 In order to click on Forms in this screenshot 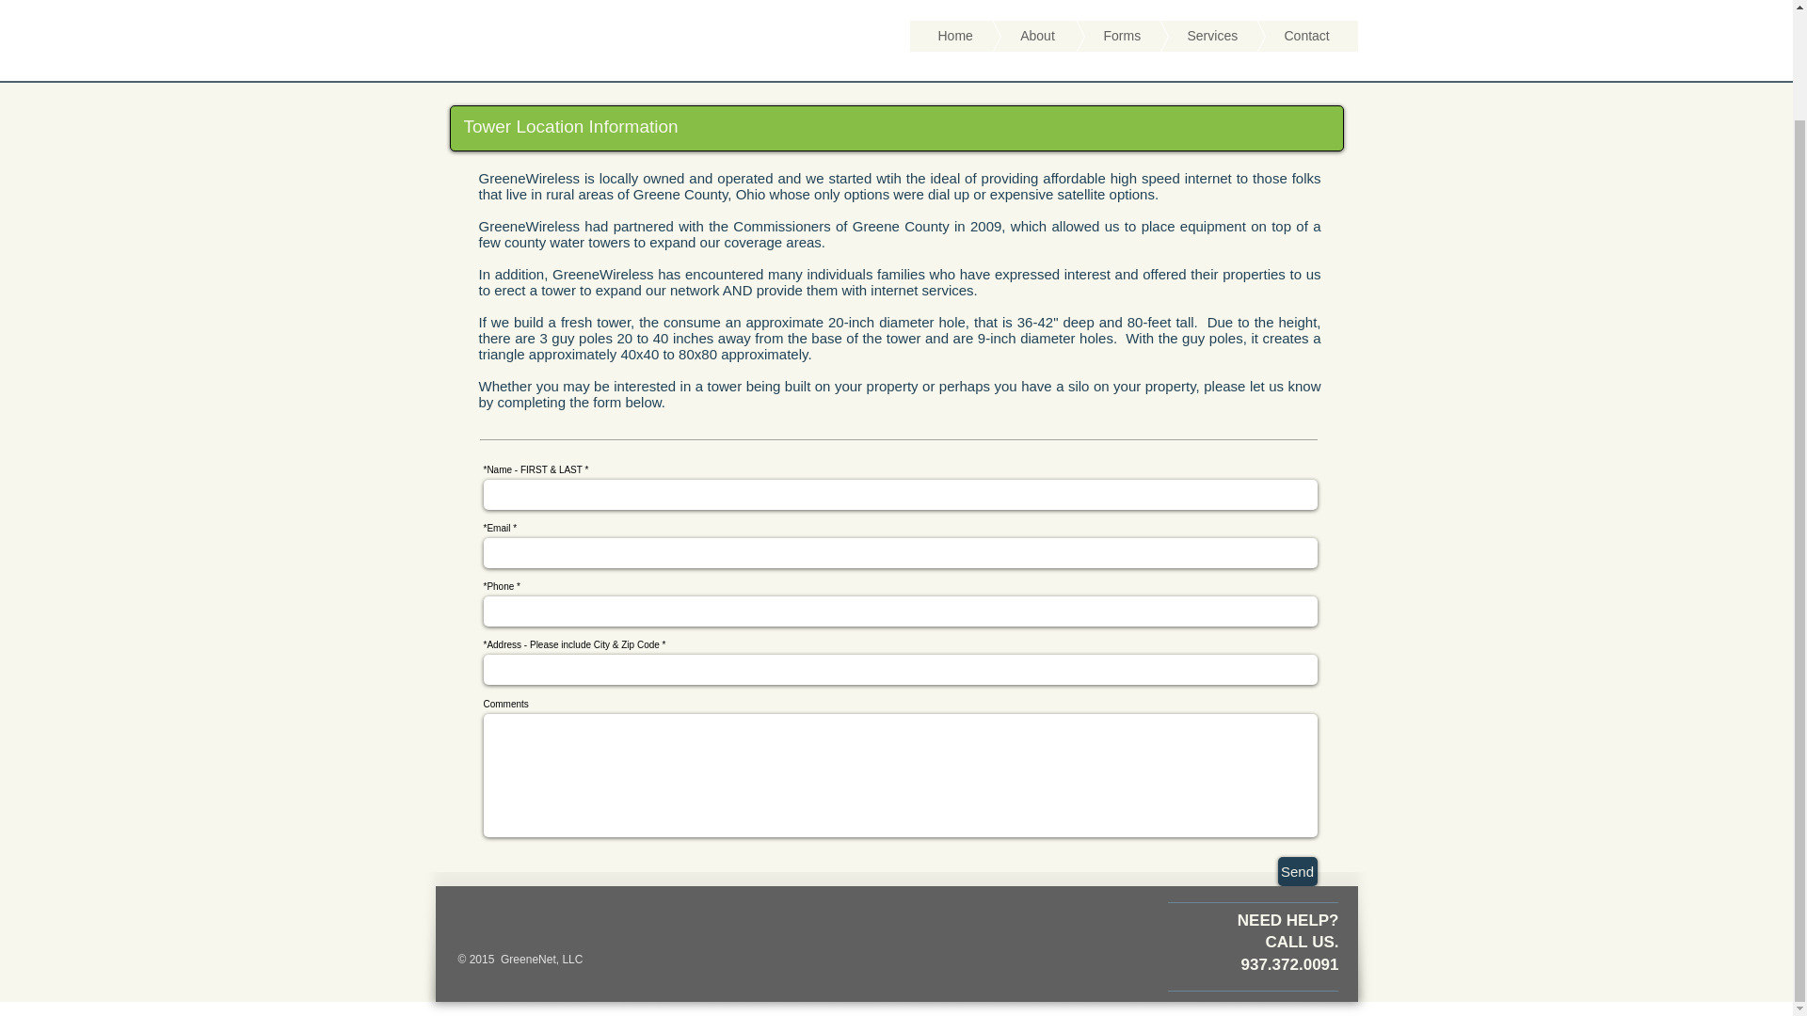, I will do `click(1093, 36)`.